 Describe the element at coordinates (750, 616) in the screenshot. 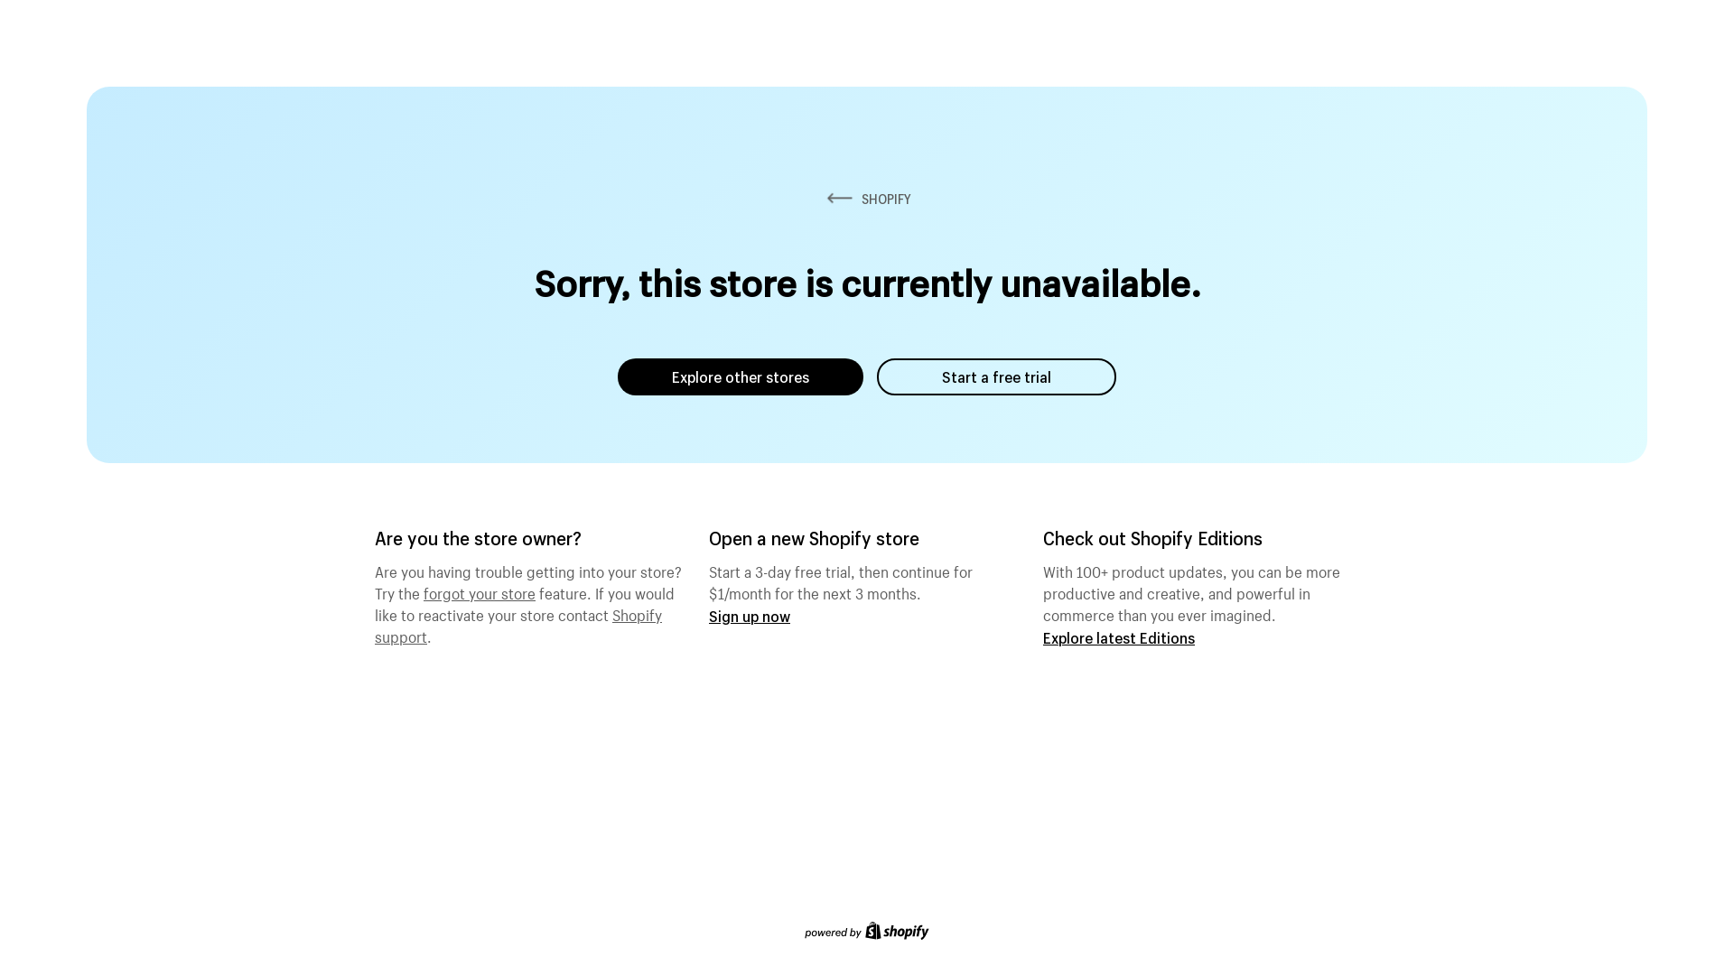

I see `Sign up now` at that location.